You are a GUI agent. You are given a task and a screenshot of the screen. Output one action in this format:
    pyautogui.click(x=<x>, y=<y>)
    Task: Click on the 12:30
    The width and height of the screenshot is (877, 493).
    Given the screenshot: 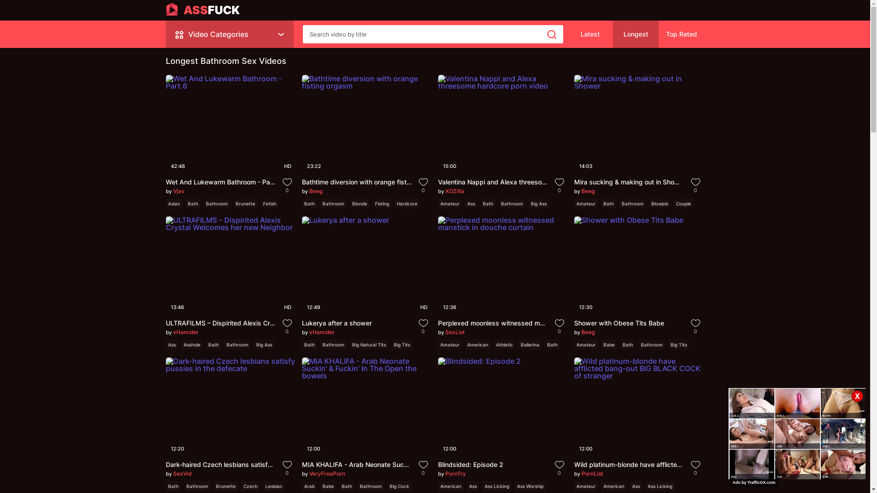 What is the action you would take?
    pyautogui.click(x=639, y=266)
    